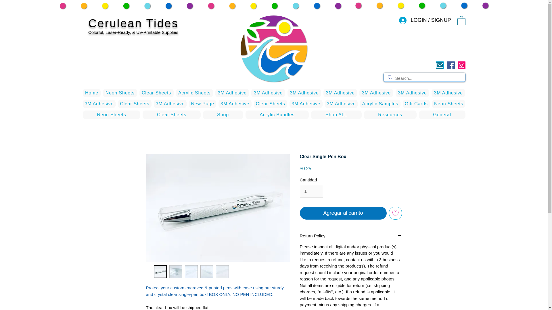  I want to click on 3M Adhesive, so click(268, 93).